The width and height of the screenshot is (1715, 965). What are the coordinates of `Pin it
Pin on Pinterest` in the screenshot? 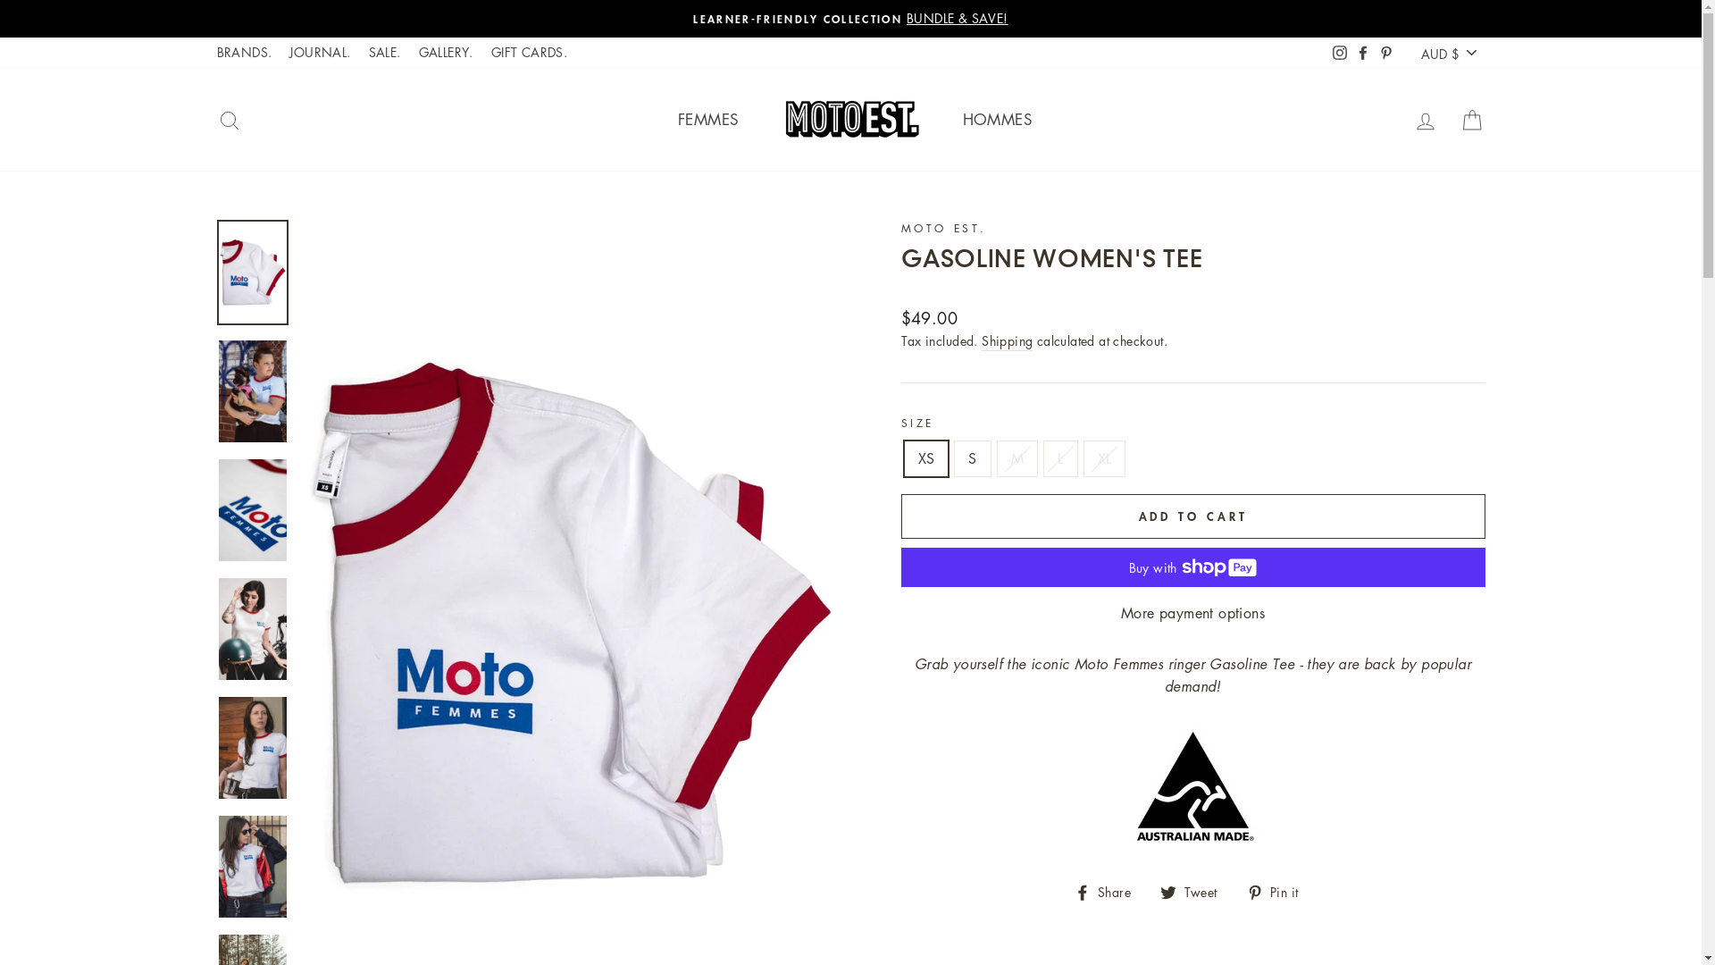 It's located at (1279, 859).